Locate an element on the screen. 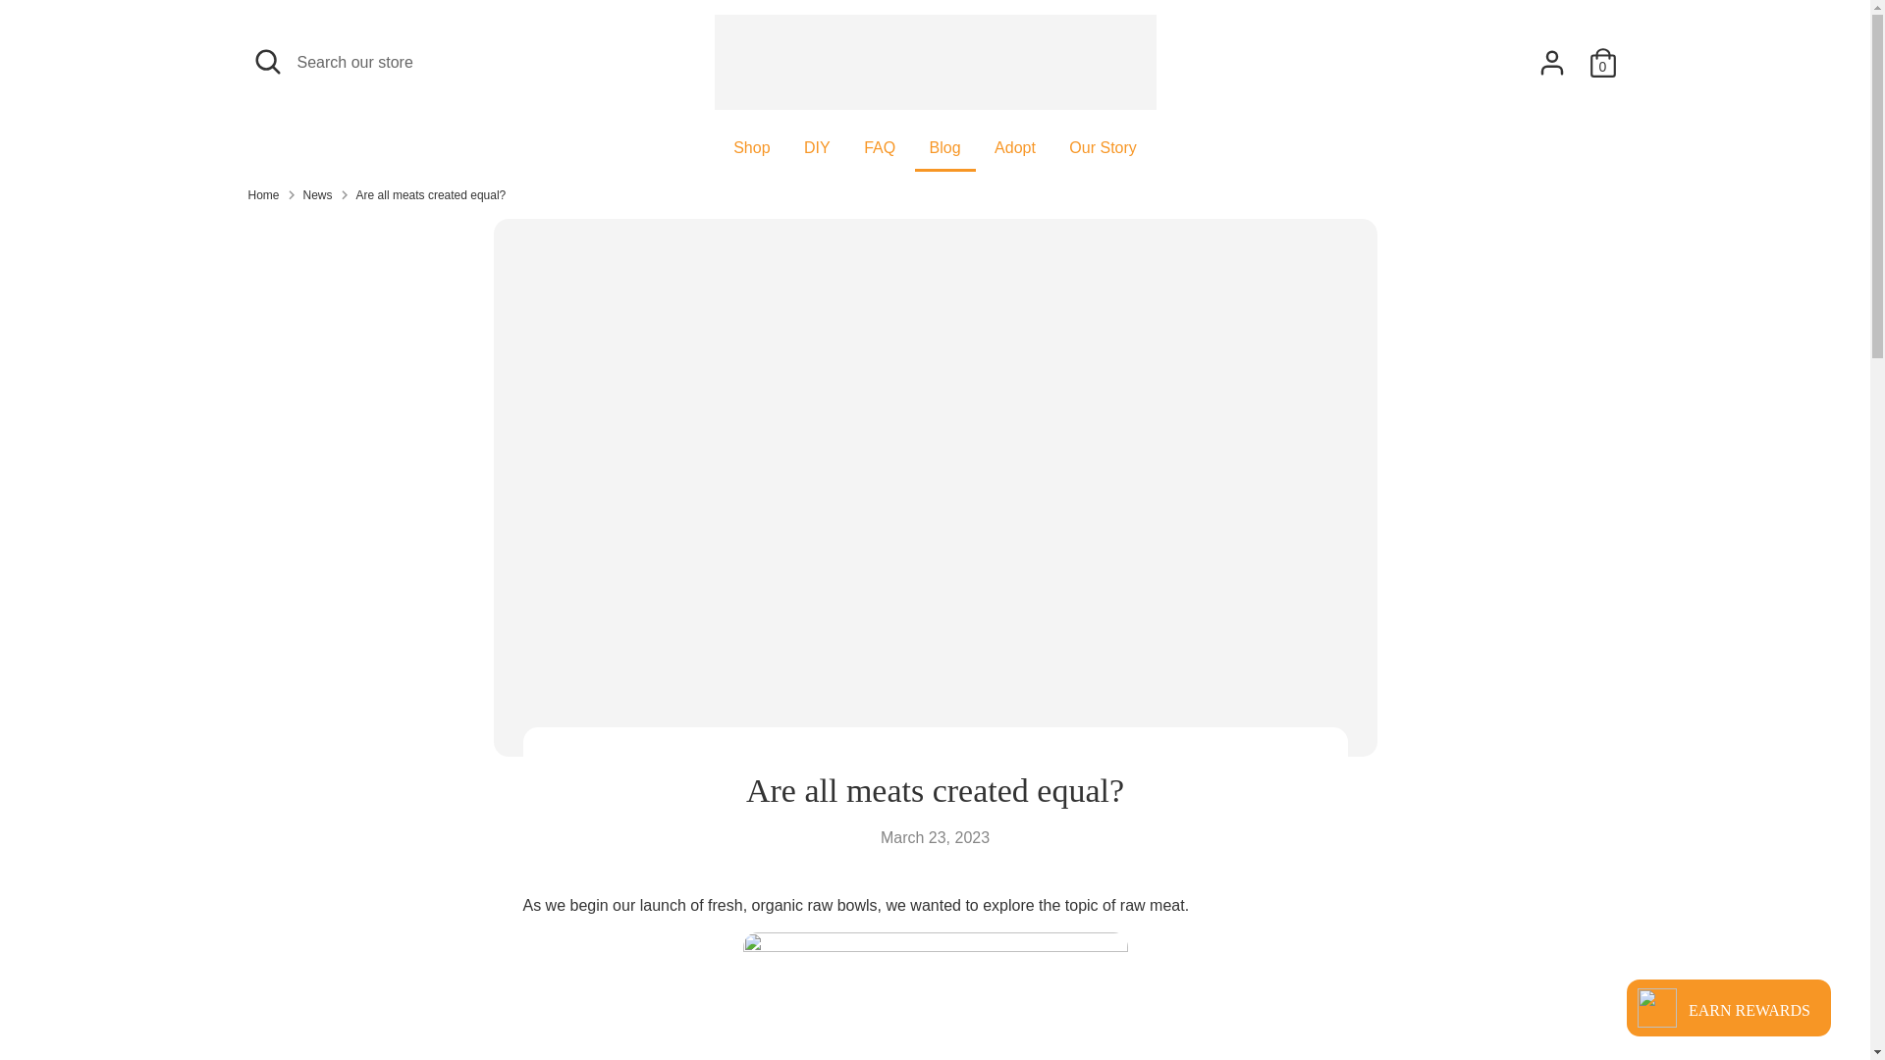 This screenshot has height=1060, width=1885. FAQ is located at coordinates (880, 153).